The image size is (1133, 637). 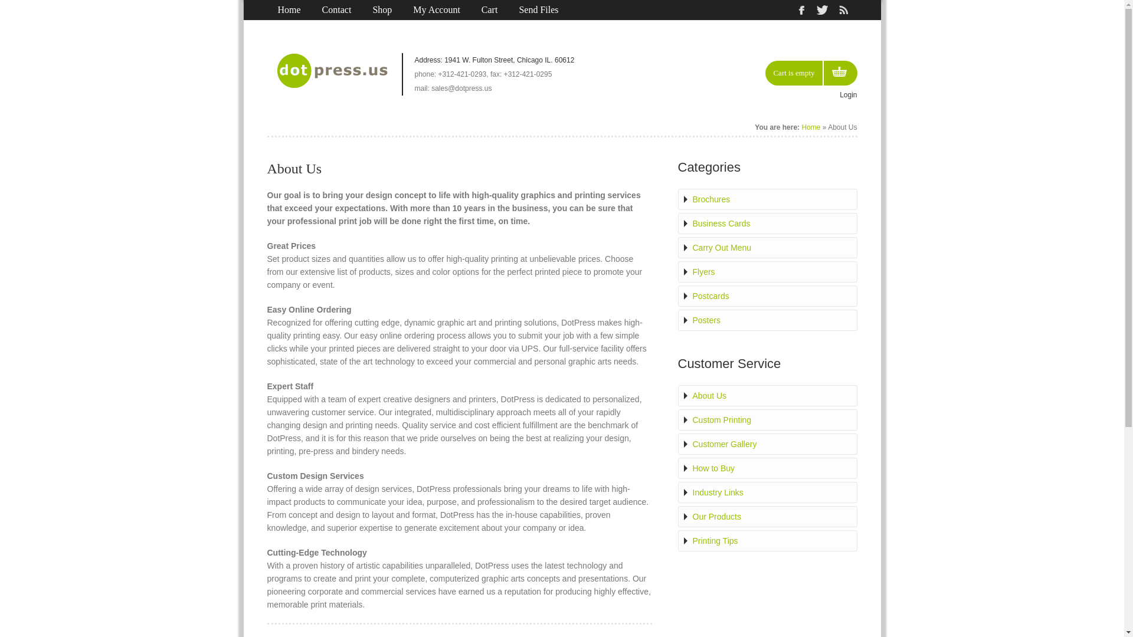 What do you see at coordinates (437, 10) in the screenshot?
I see `My Account` at bounding box center [437, 10].